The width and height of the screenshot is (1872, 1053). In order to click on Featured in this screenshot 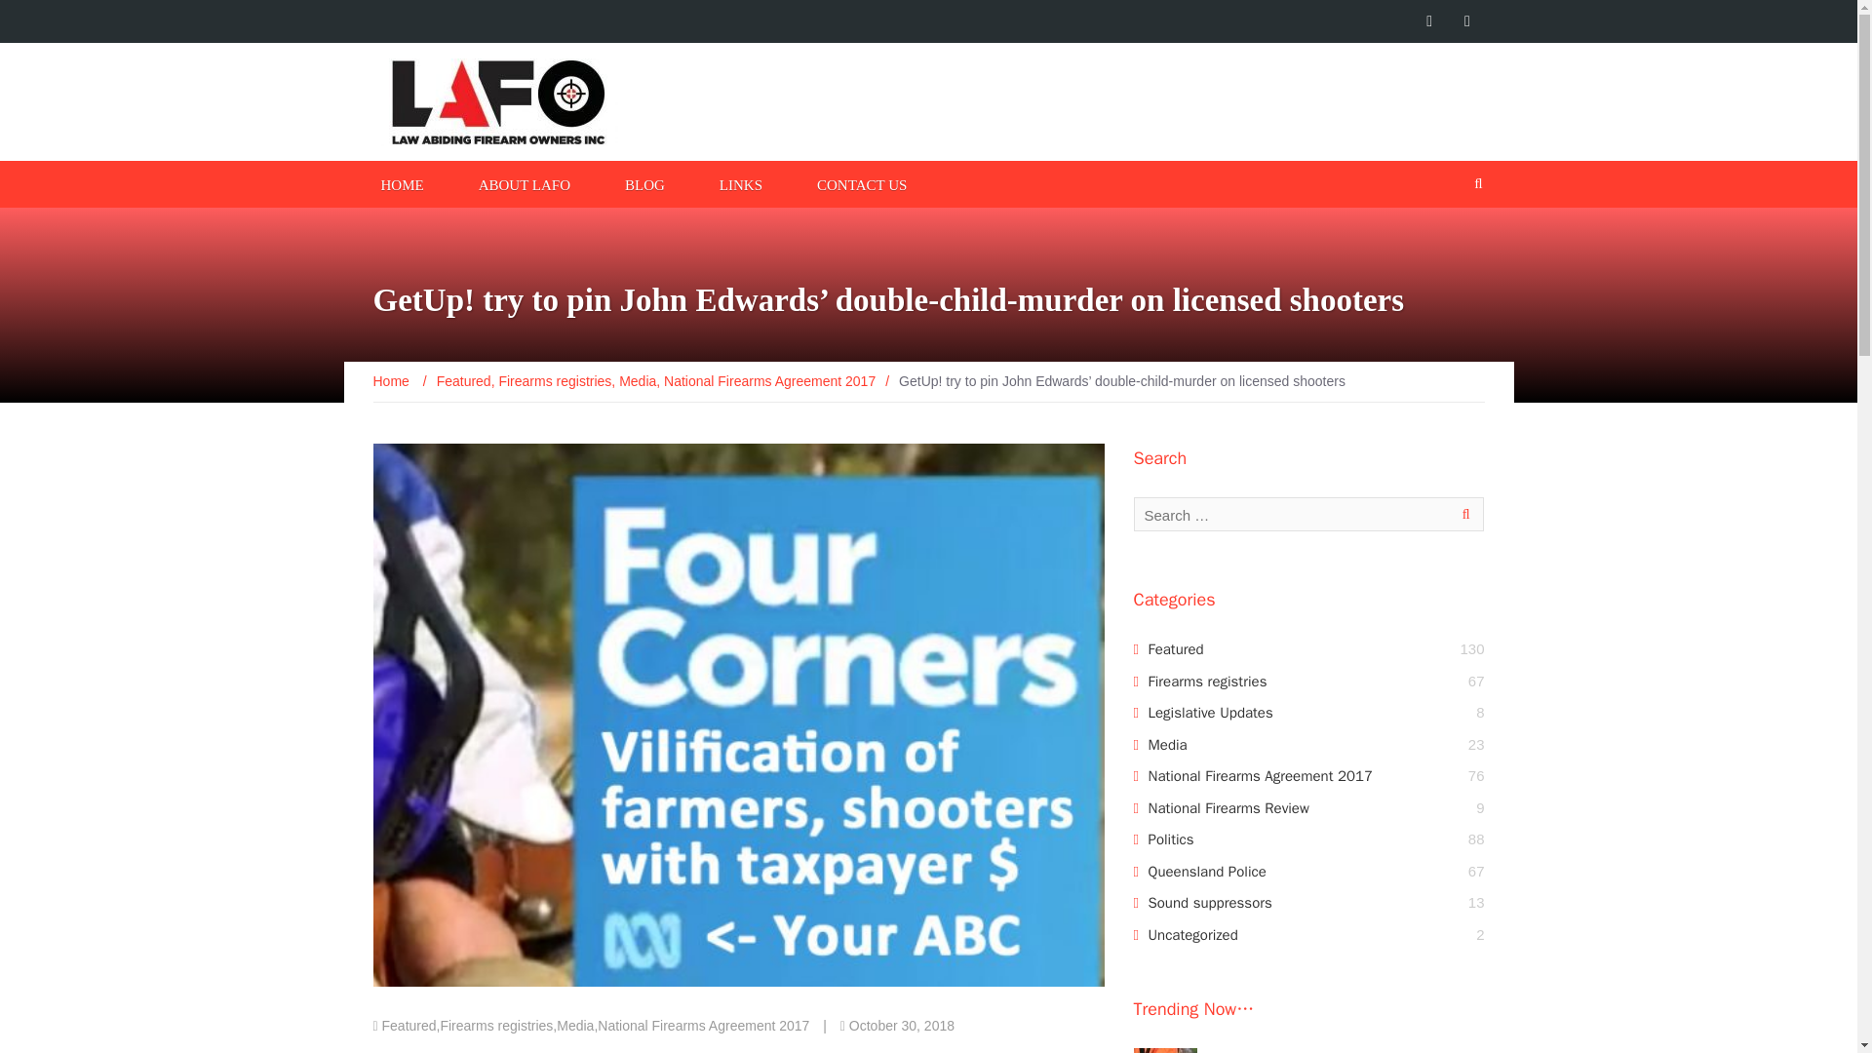, I will do `click(409, 1026)`.